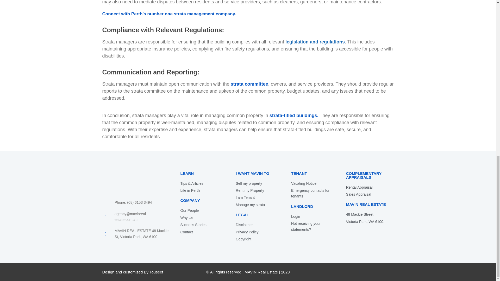  Describe the element at coordinates (203, 218) in the screenshot. I see `Why Us` at that location.